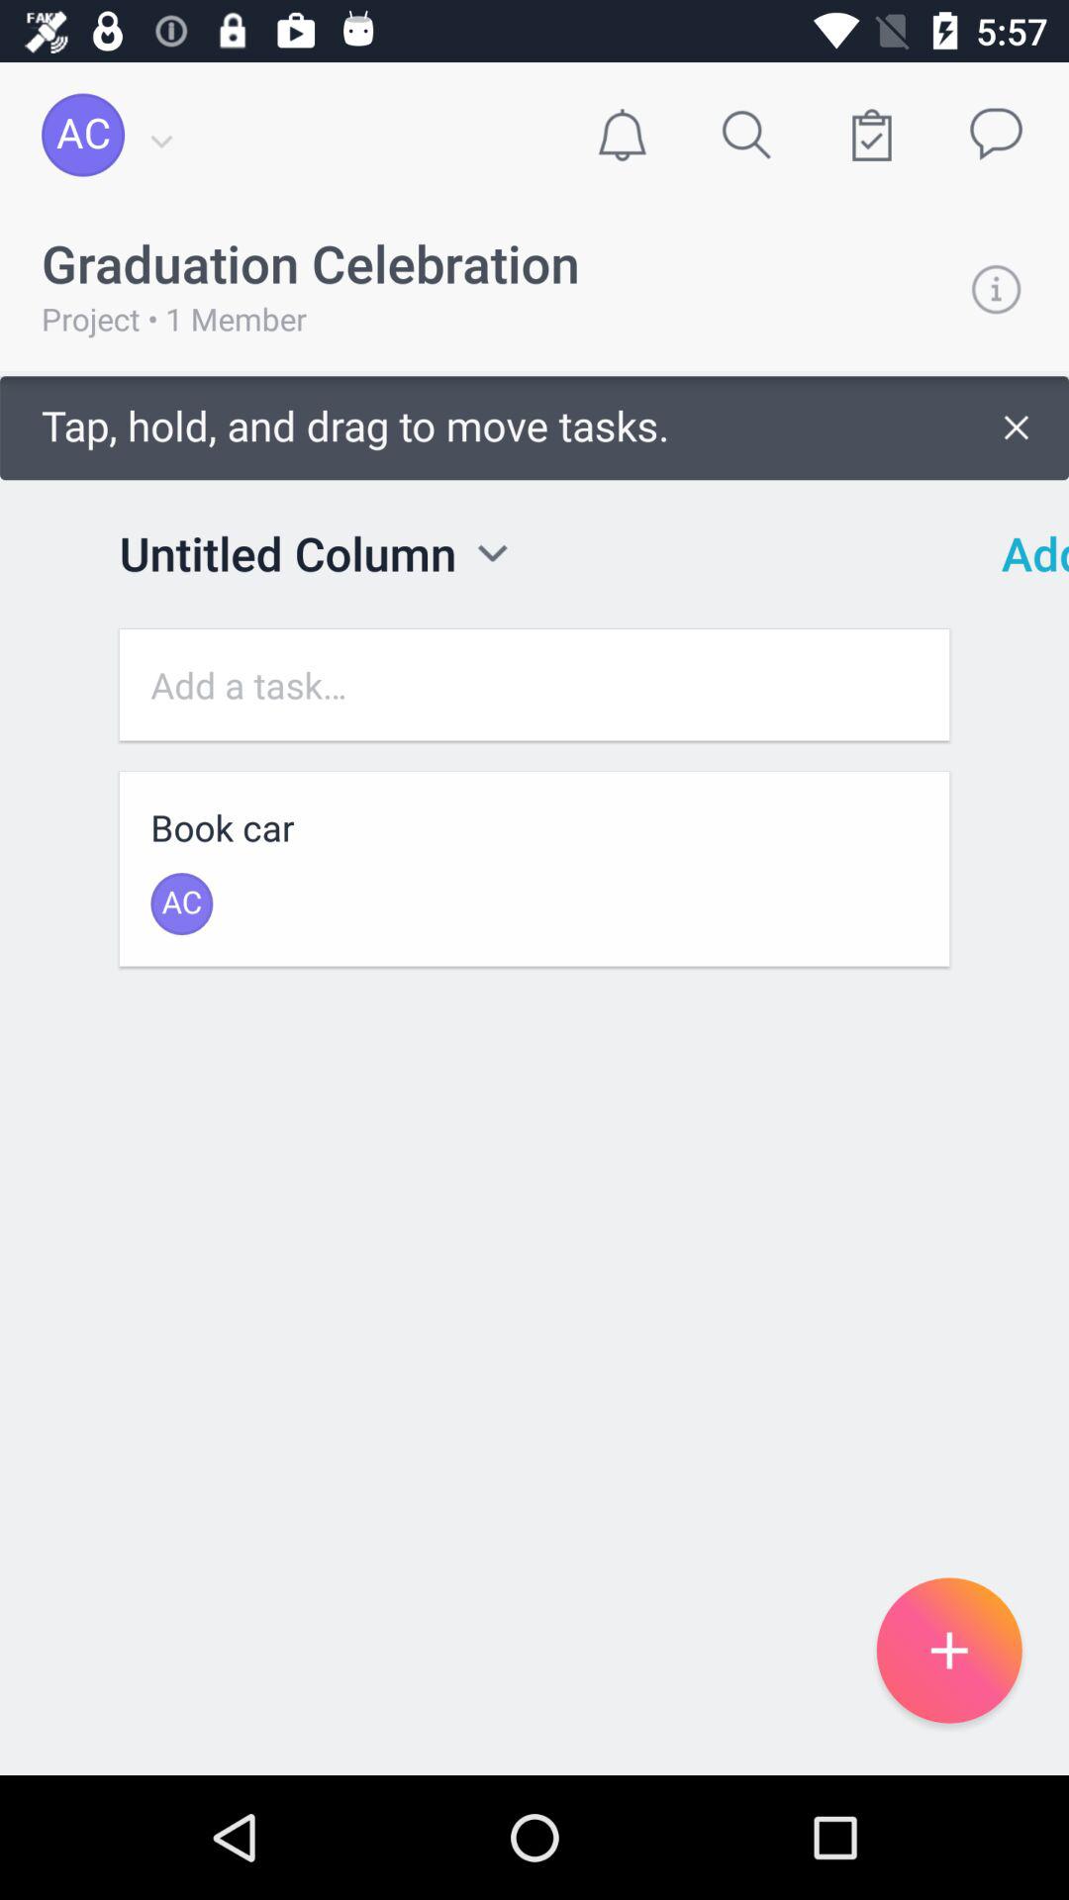  I want to click on open the icon next to the untitled column item, so click(493, 552).